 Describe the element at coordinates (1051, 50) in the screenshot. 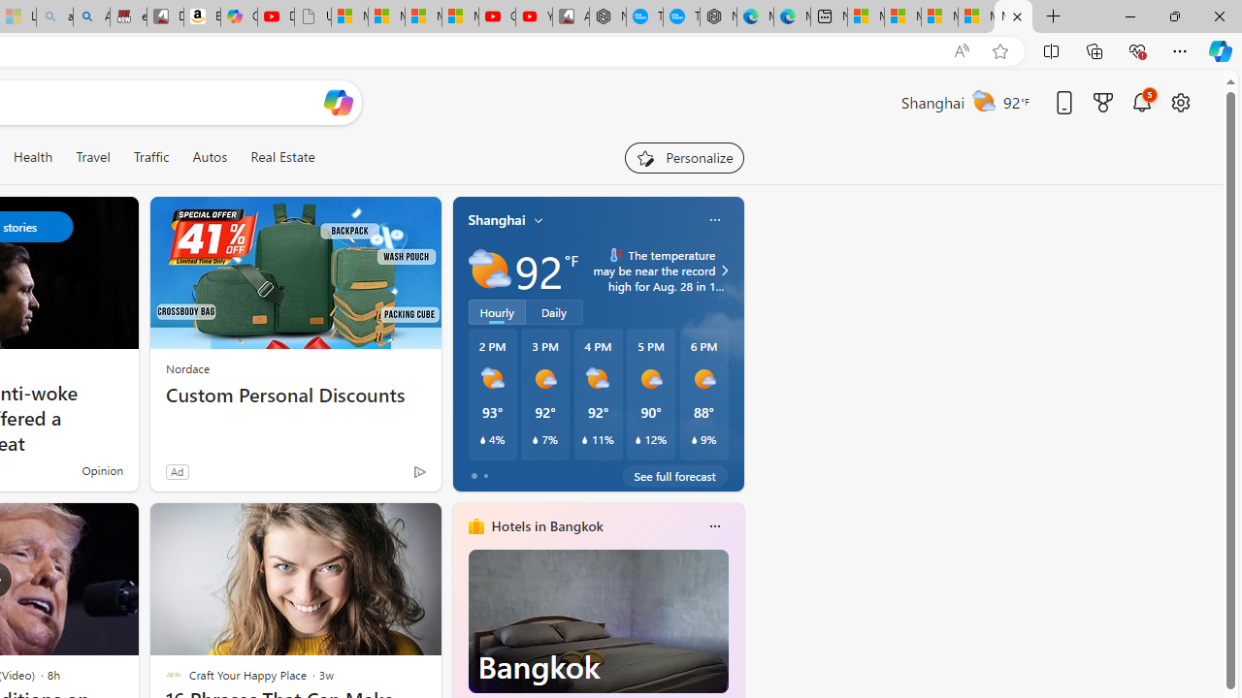

I see `Split screen` at that location.